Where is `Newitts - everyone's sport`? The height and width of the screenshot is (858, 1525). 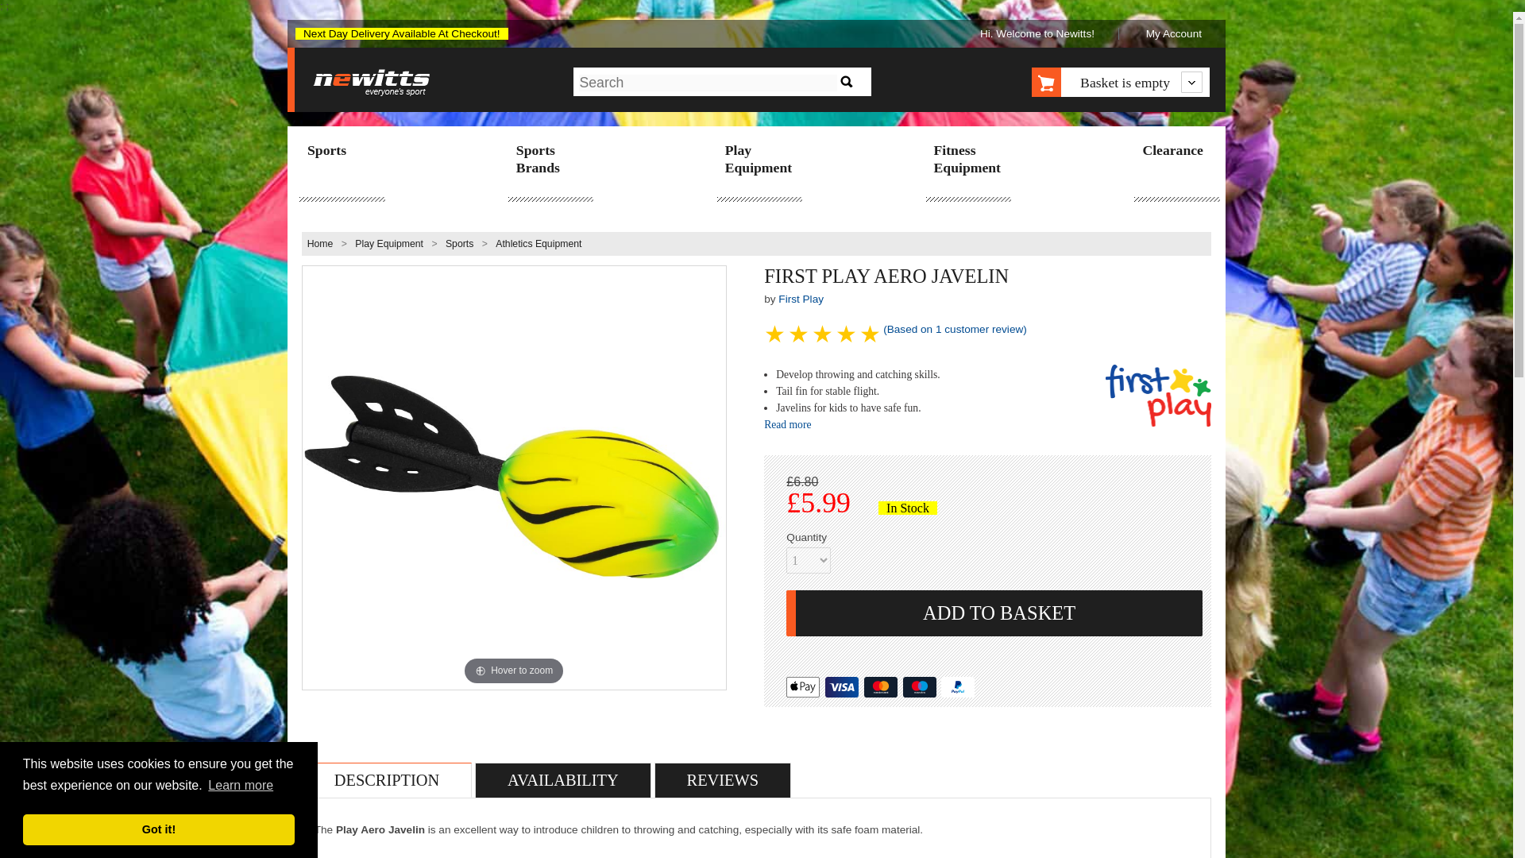 Newitts - everyone's sport is located at coordinates (372, 84).